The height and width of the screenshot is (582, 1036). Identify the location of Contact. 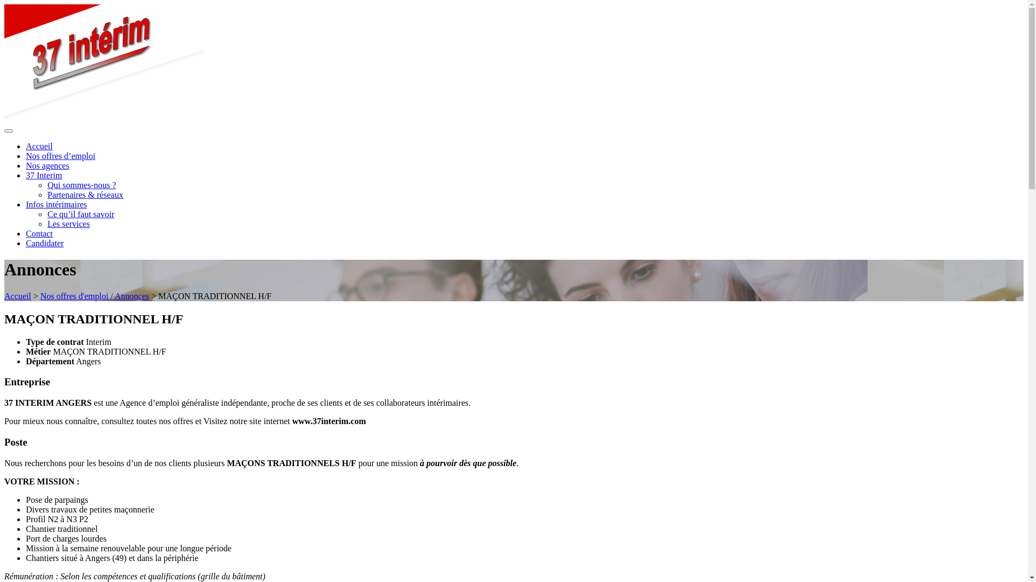
(39, 234).